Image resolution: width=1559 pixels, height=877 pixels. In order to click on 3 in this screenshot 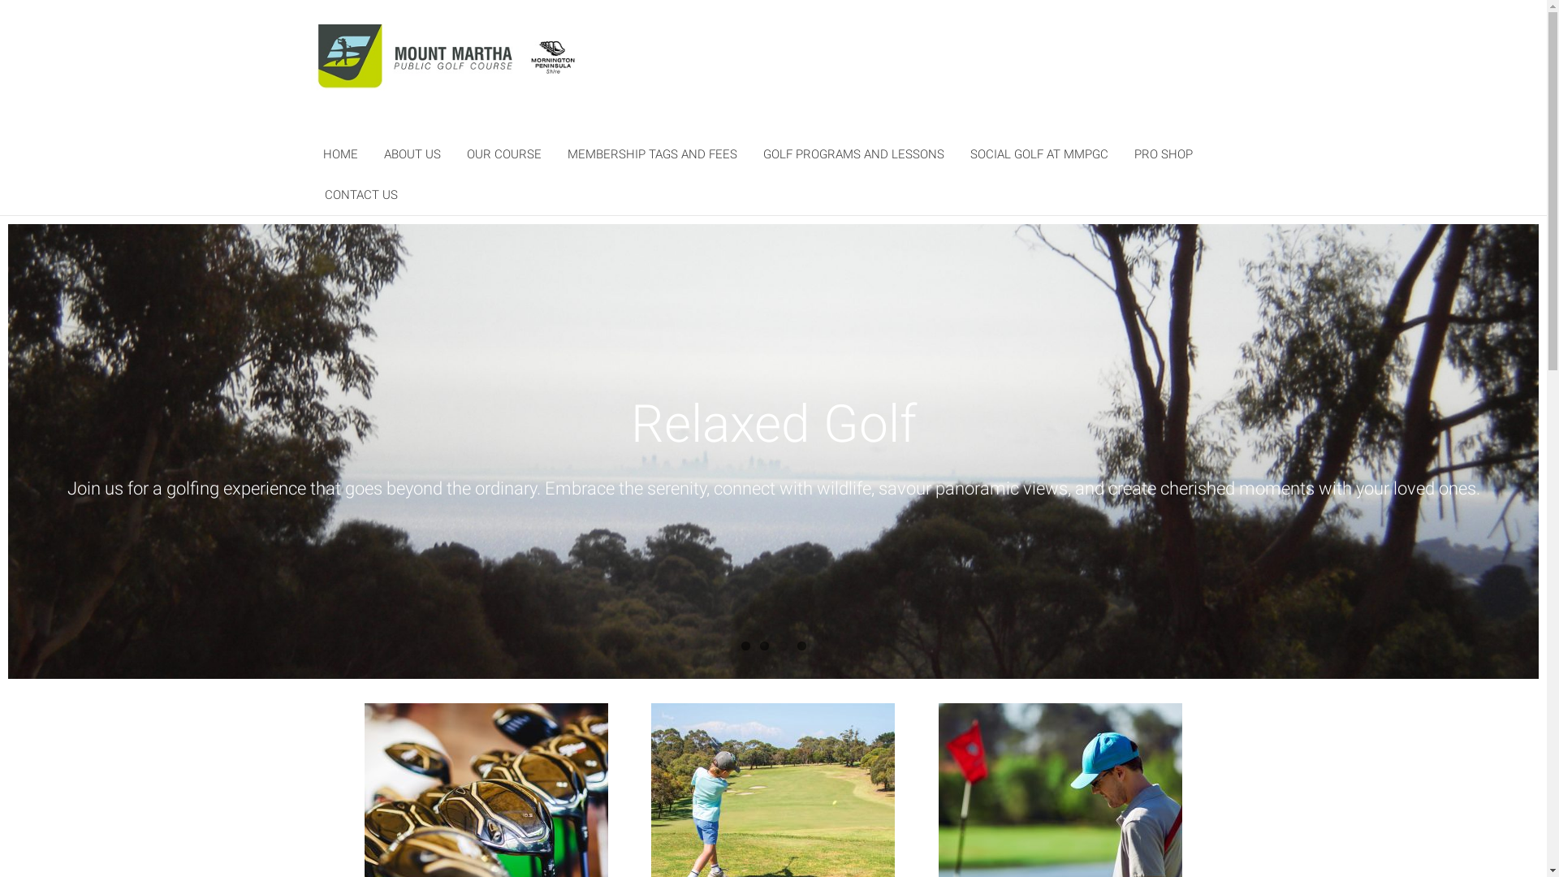, I will do `click(782, 646)`.